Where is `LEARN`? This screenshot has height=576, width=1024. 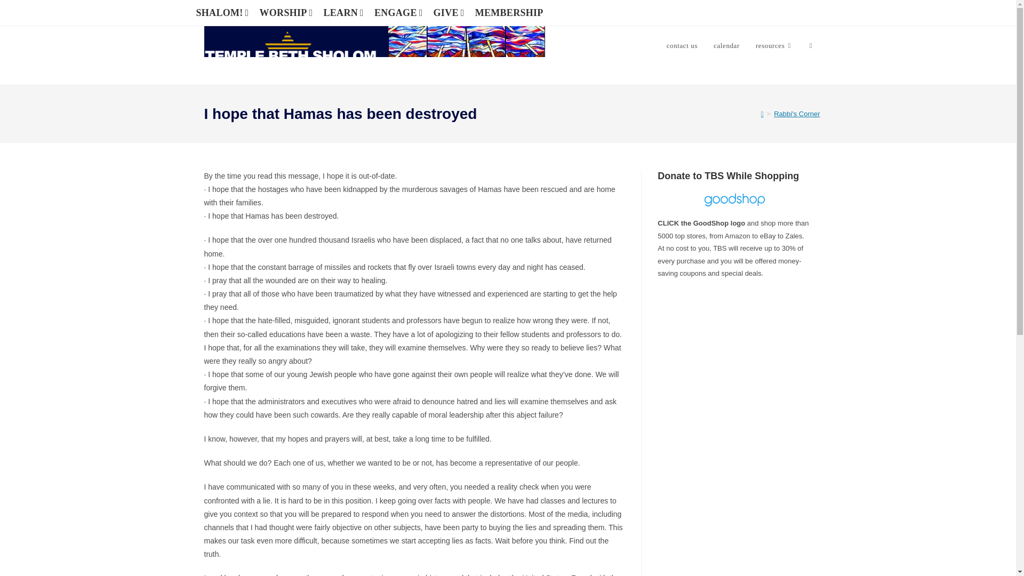
LEARN is located at coordinates (345, 12).